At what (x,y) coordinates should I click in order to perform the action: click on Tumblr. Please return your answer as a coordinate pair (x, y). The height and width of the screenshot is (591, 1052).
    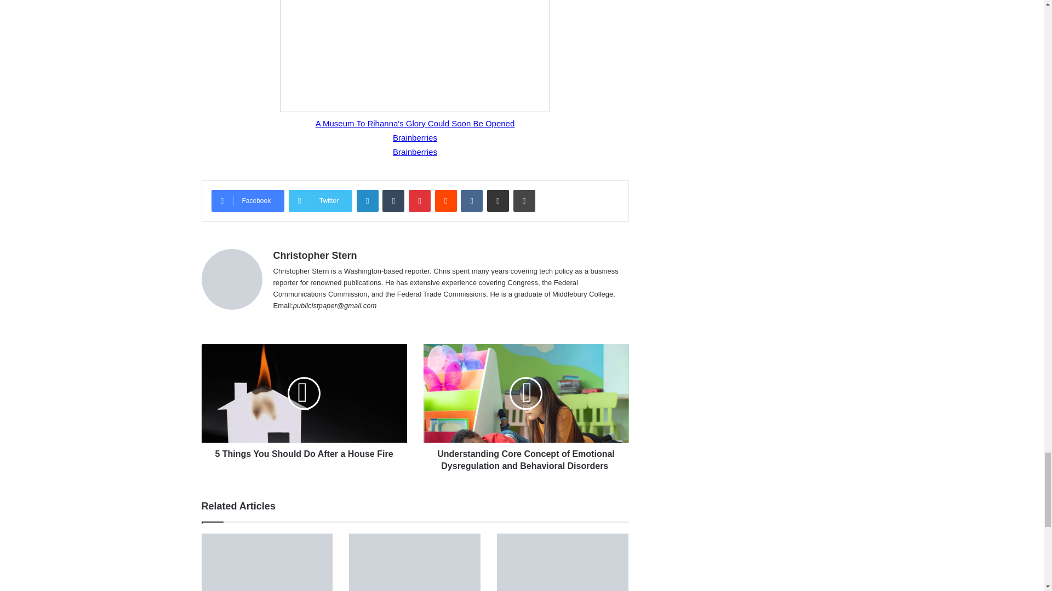
    Looking at the image, I should click on (393, 200).